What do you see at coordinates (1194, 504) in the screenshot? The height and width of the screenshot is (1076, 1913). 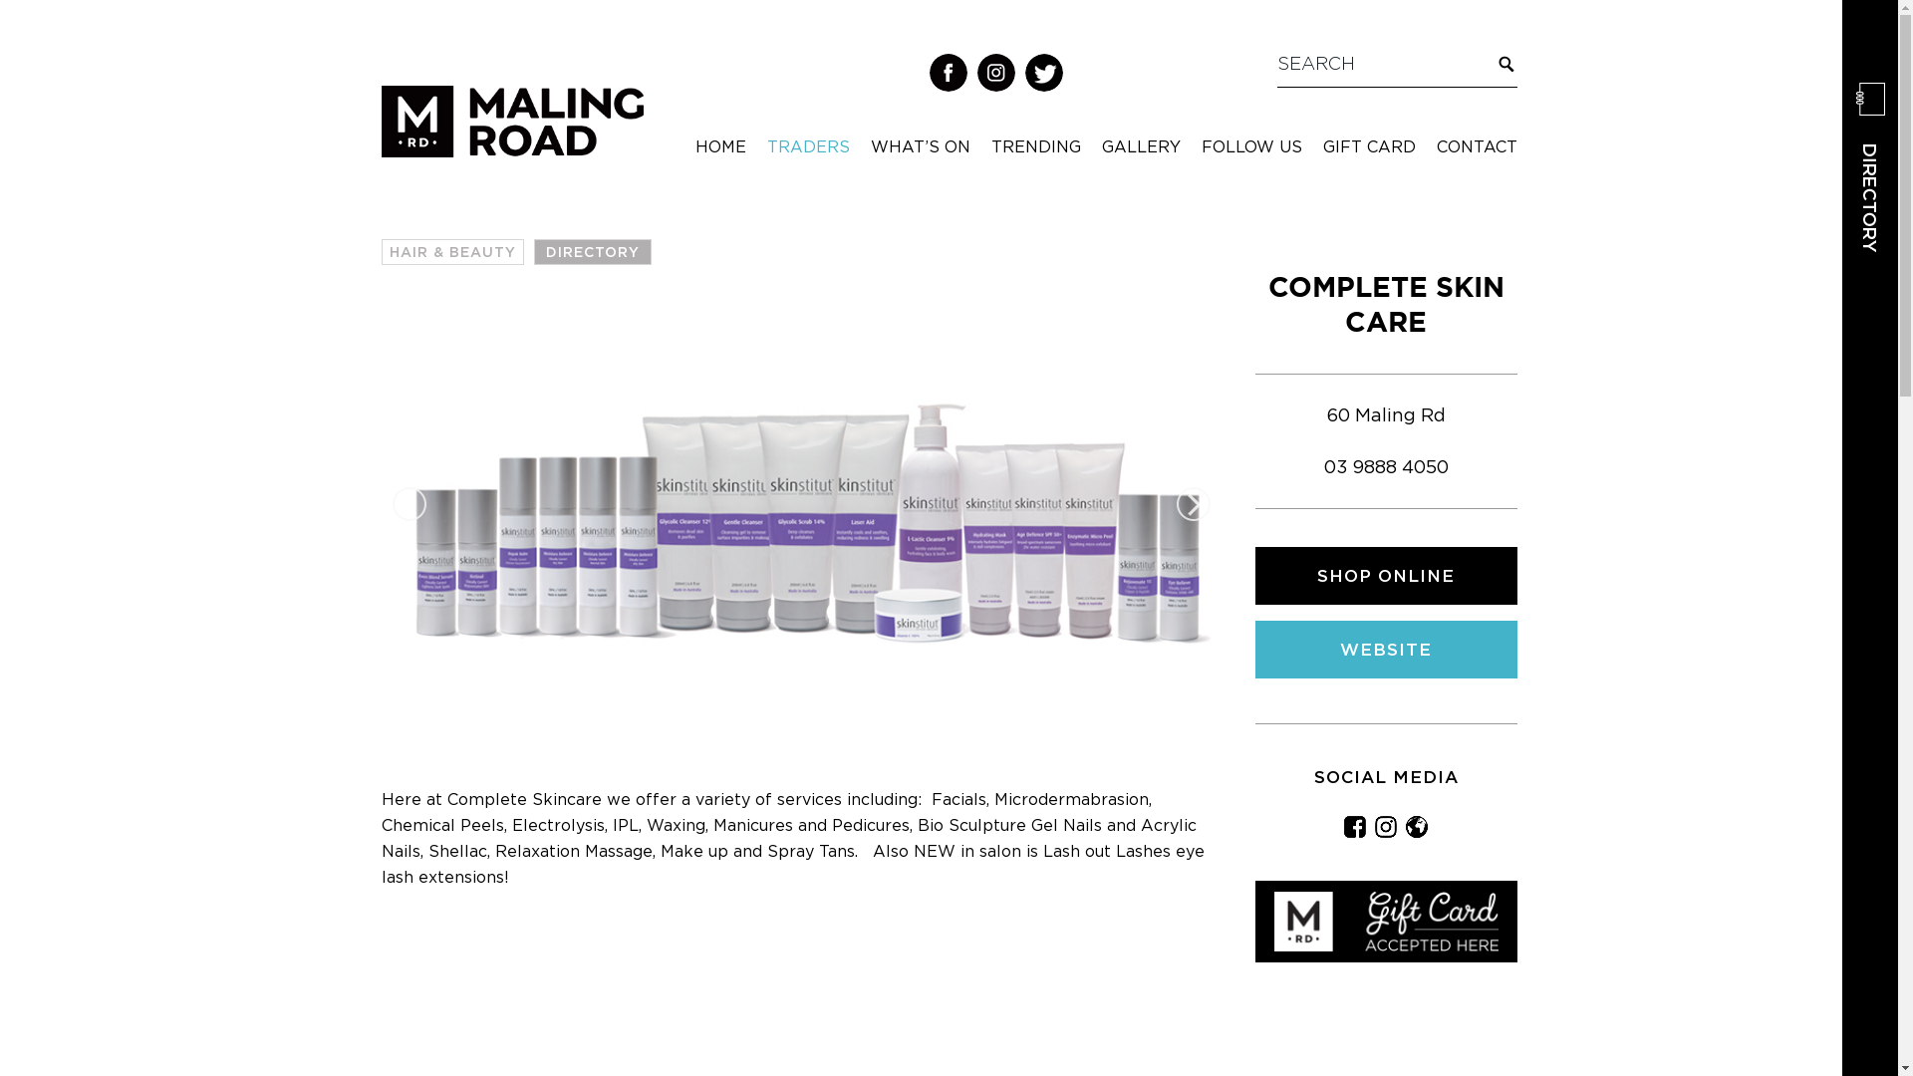 I see `next` at bounding box center [1194, 504].